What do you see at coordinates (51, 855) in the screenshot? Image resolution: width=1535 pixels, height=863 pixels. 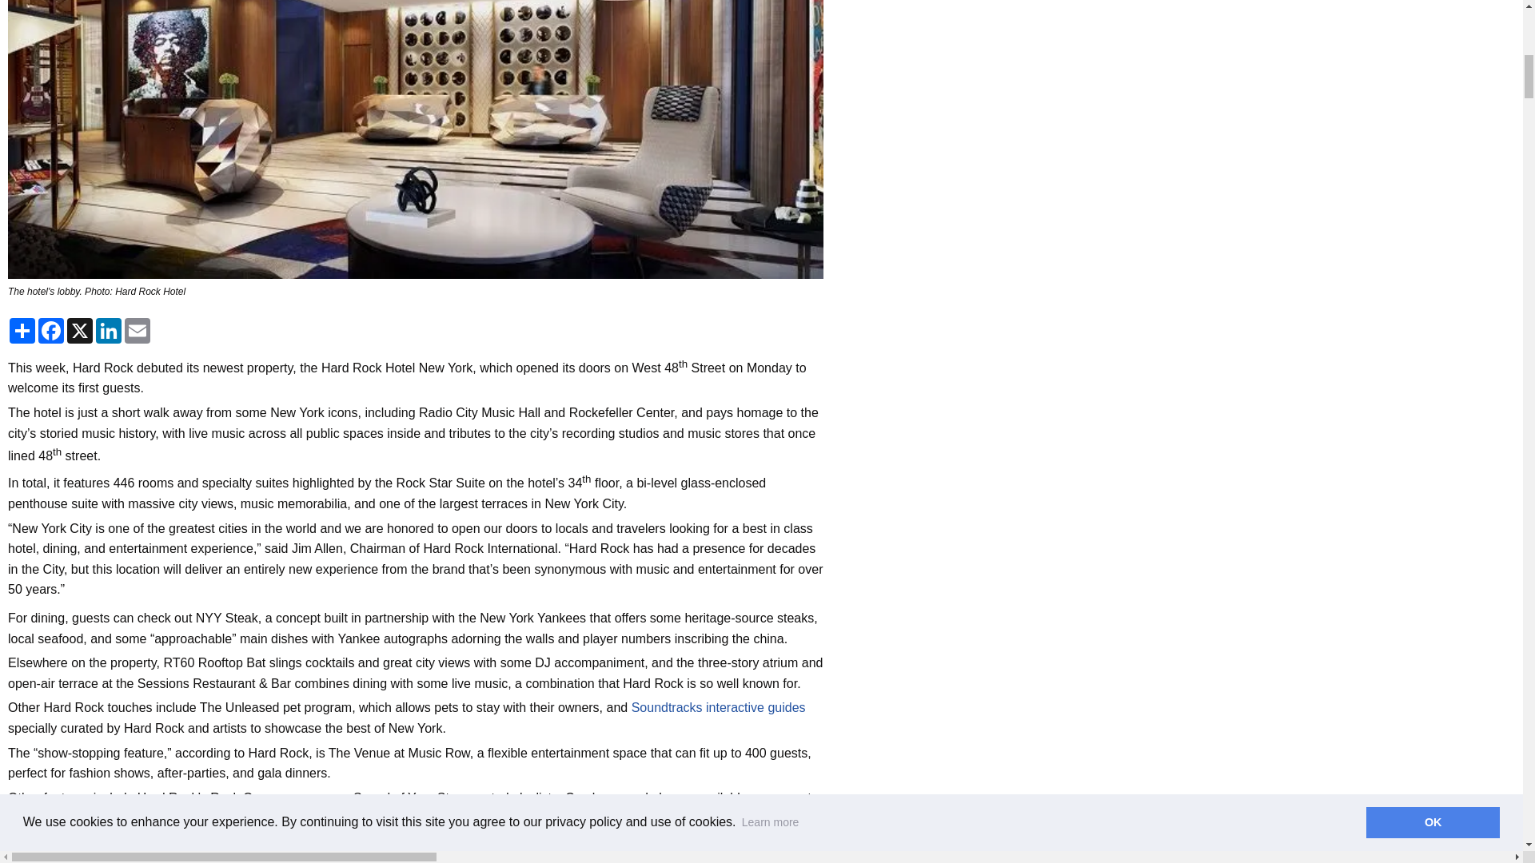 I see `Facebook` at bounding box center [51, 855].